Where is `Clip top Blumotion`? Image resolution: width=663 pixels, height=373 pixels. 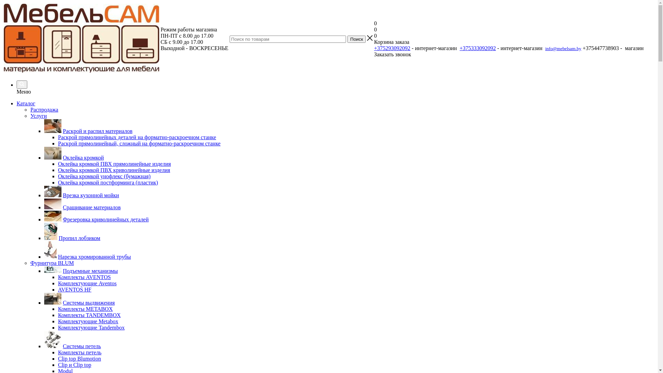 Clip top Blumotion is located at coordinates (79, 358).